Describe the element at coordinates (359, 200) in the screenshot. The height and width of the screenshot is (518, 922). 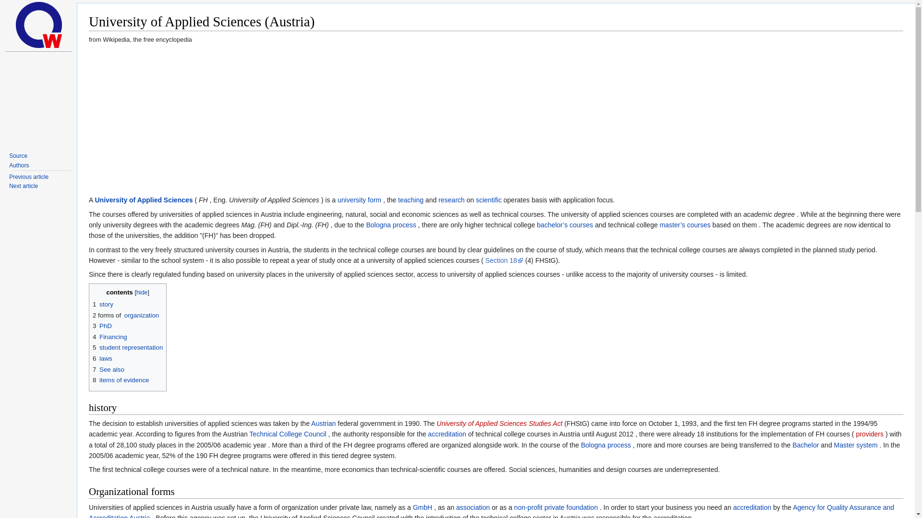
I see `University` at that location.